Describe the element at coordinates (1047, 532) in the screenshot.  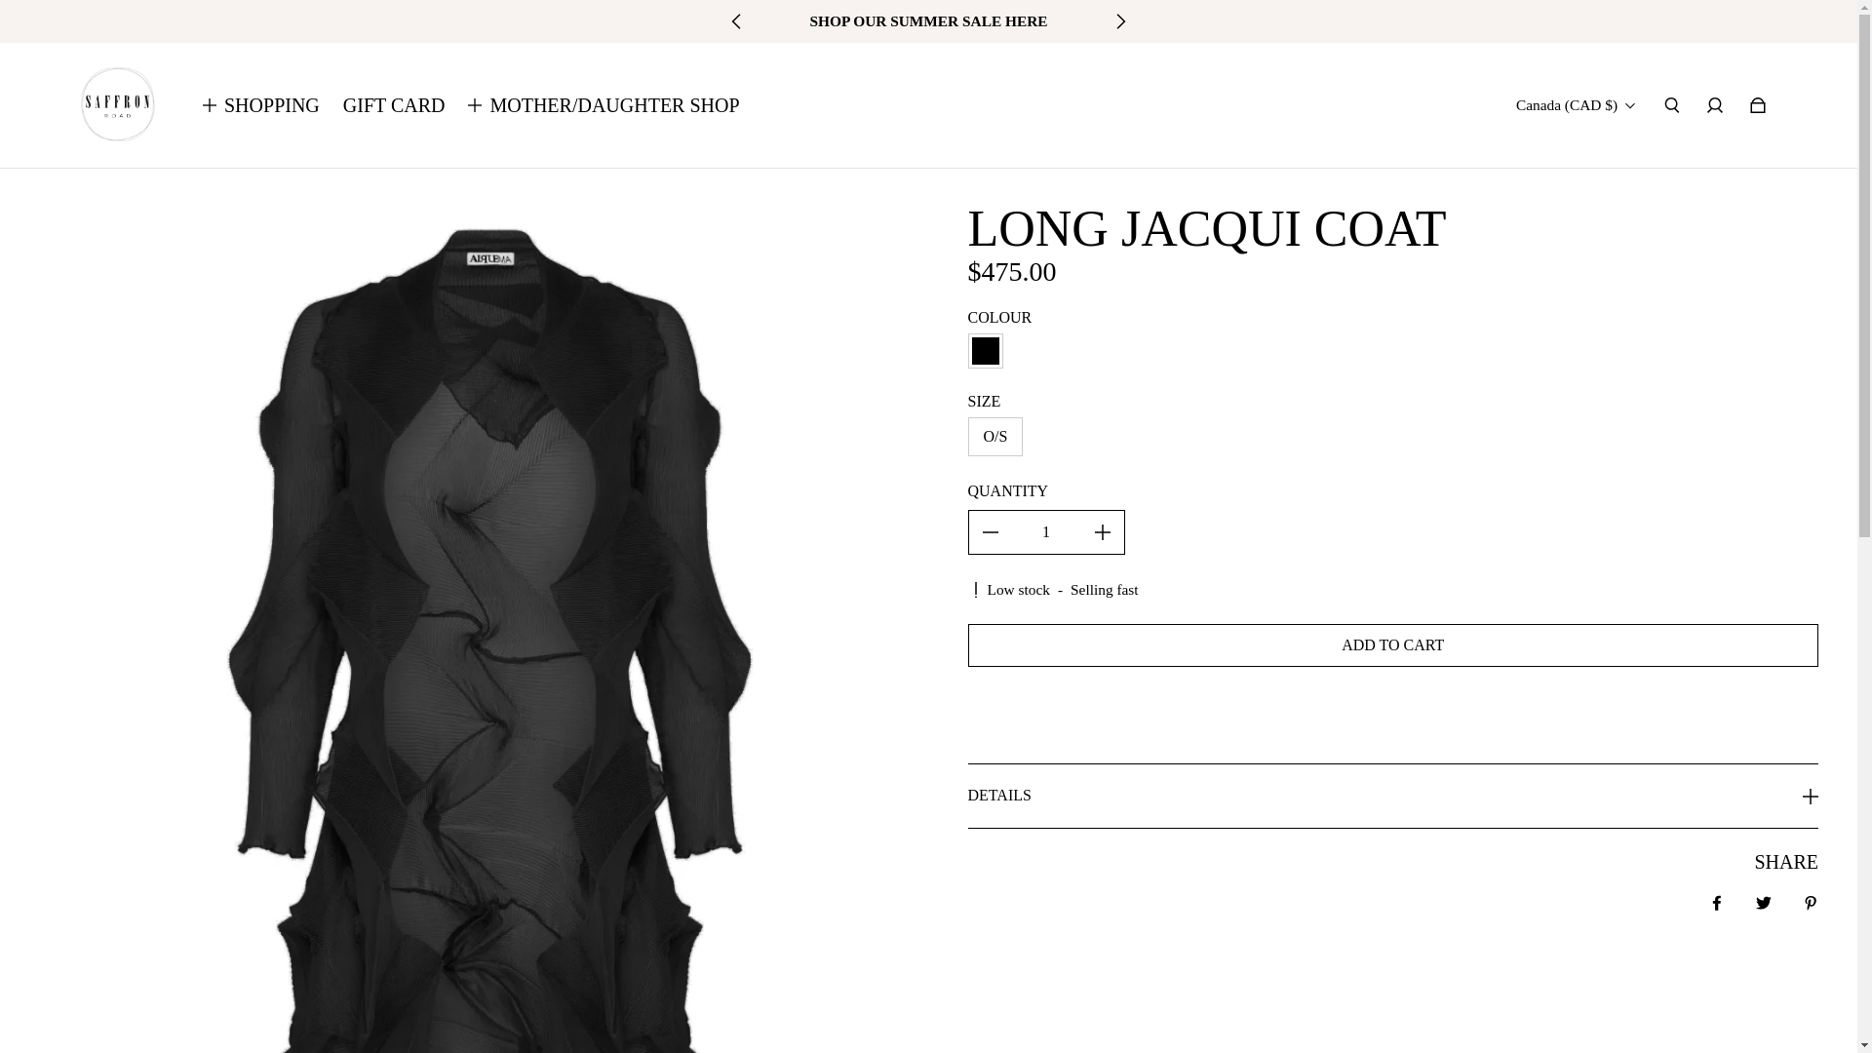
I see `1` at that location.